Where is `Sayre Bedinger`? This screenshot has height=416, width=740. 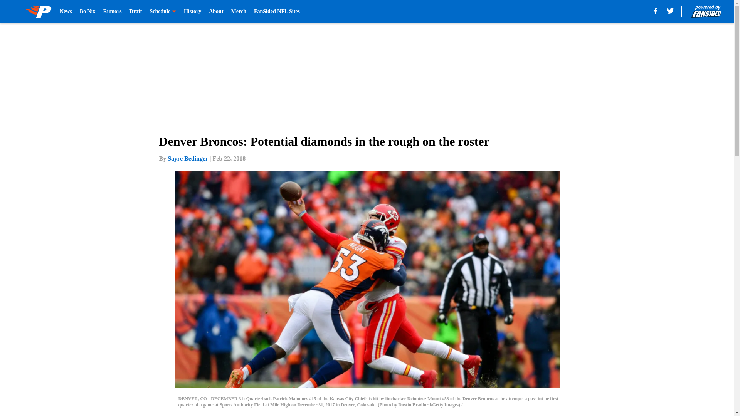
Sayre Bedinger is located at coordinates (188, 158).